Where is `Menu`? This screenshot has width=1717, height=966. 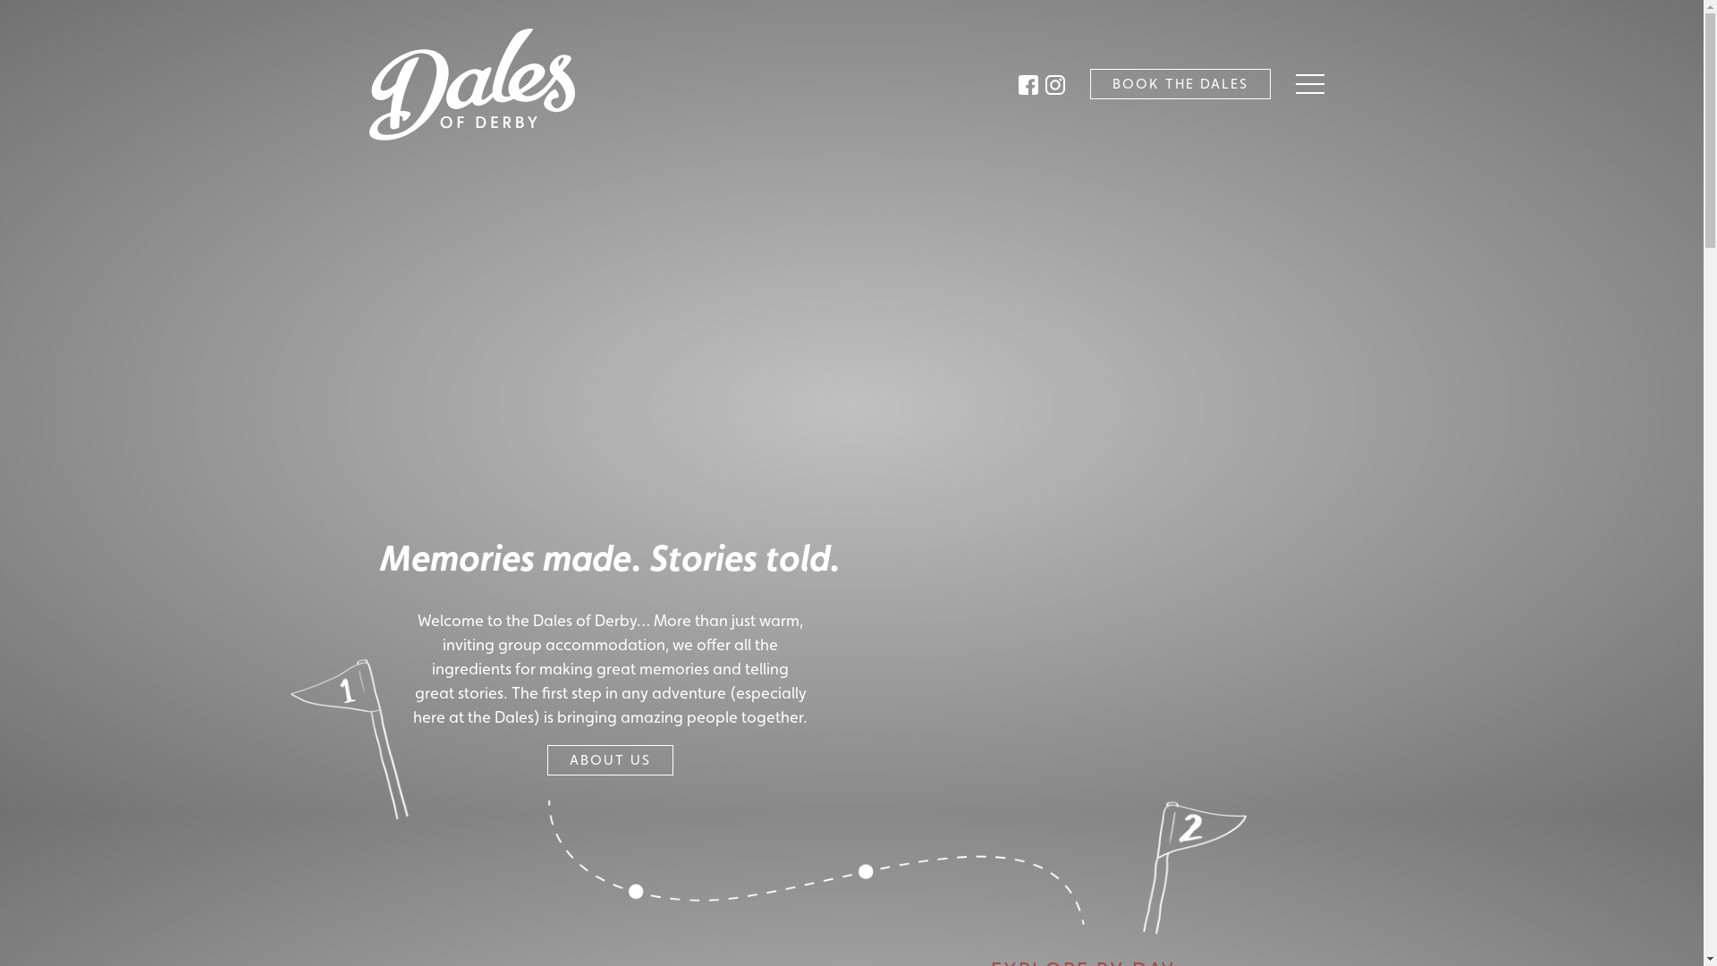
Menu is located at coordinates (1315, 84).